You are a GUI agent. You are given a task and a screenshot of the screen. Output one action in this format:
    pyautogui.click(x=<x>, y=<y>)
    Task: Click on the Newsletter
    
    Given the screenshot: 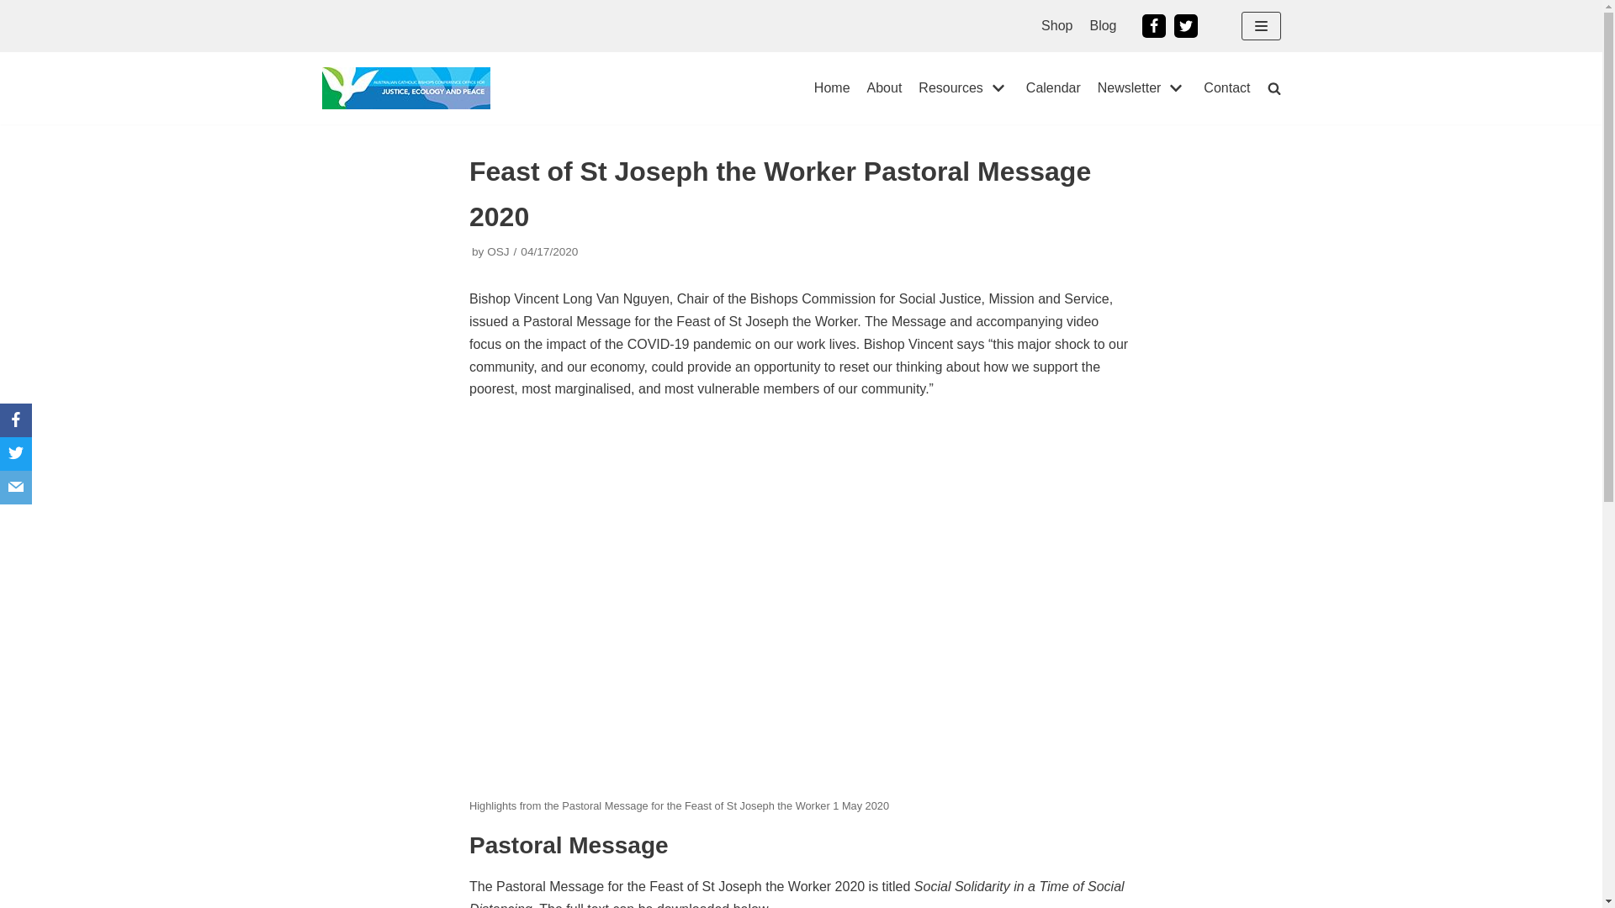 What is the action you would take?
    pyautogui.click(x=1142, y=88)
    